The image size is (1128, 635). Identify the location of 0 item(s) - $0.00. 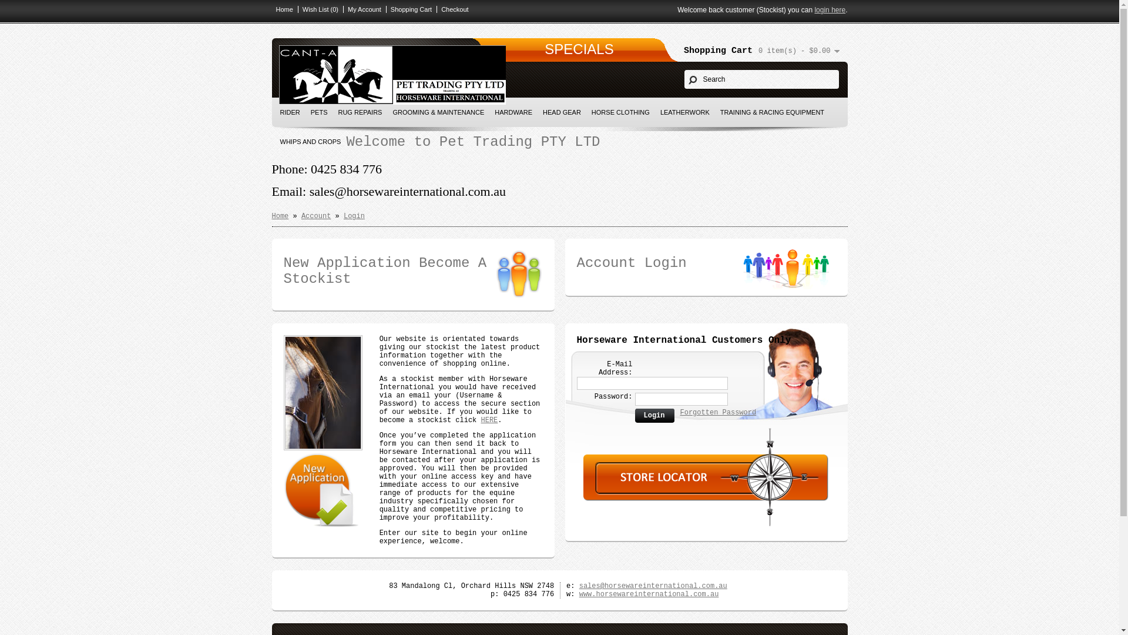
(799, 51).